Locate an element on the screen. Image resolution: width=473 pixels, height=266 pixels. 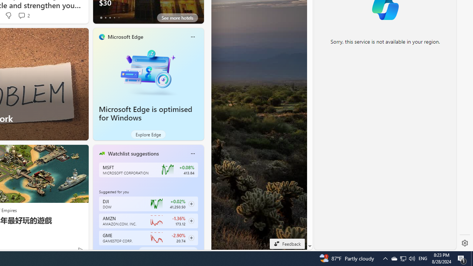
tab-1 is located at coordinates (105, 251).